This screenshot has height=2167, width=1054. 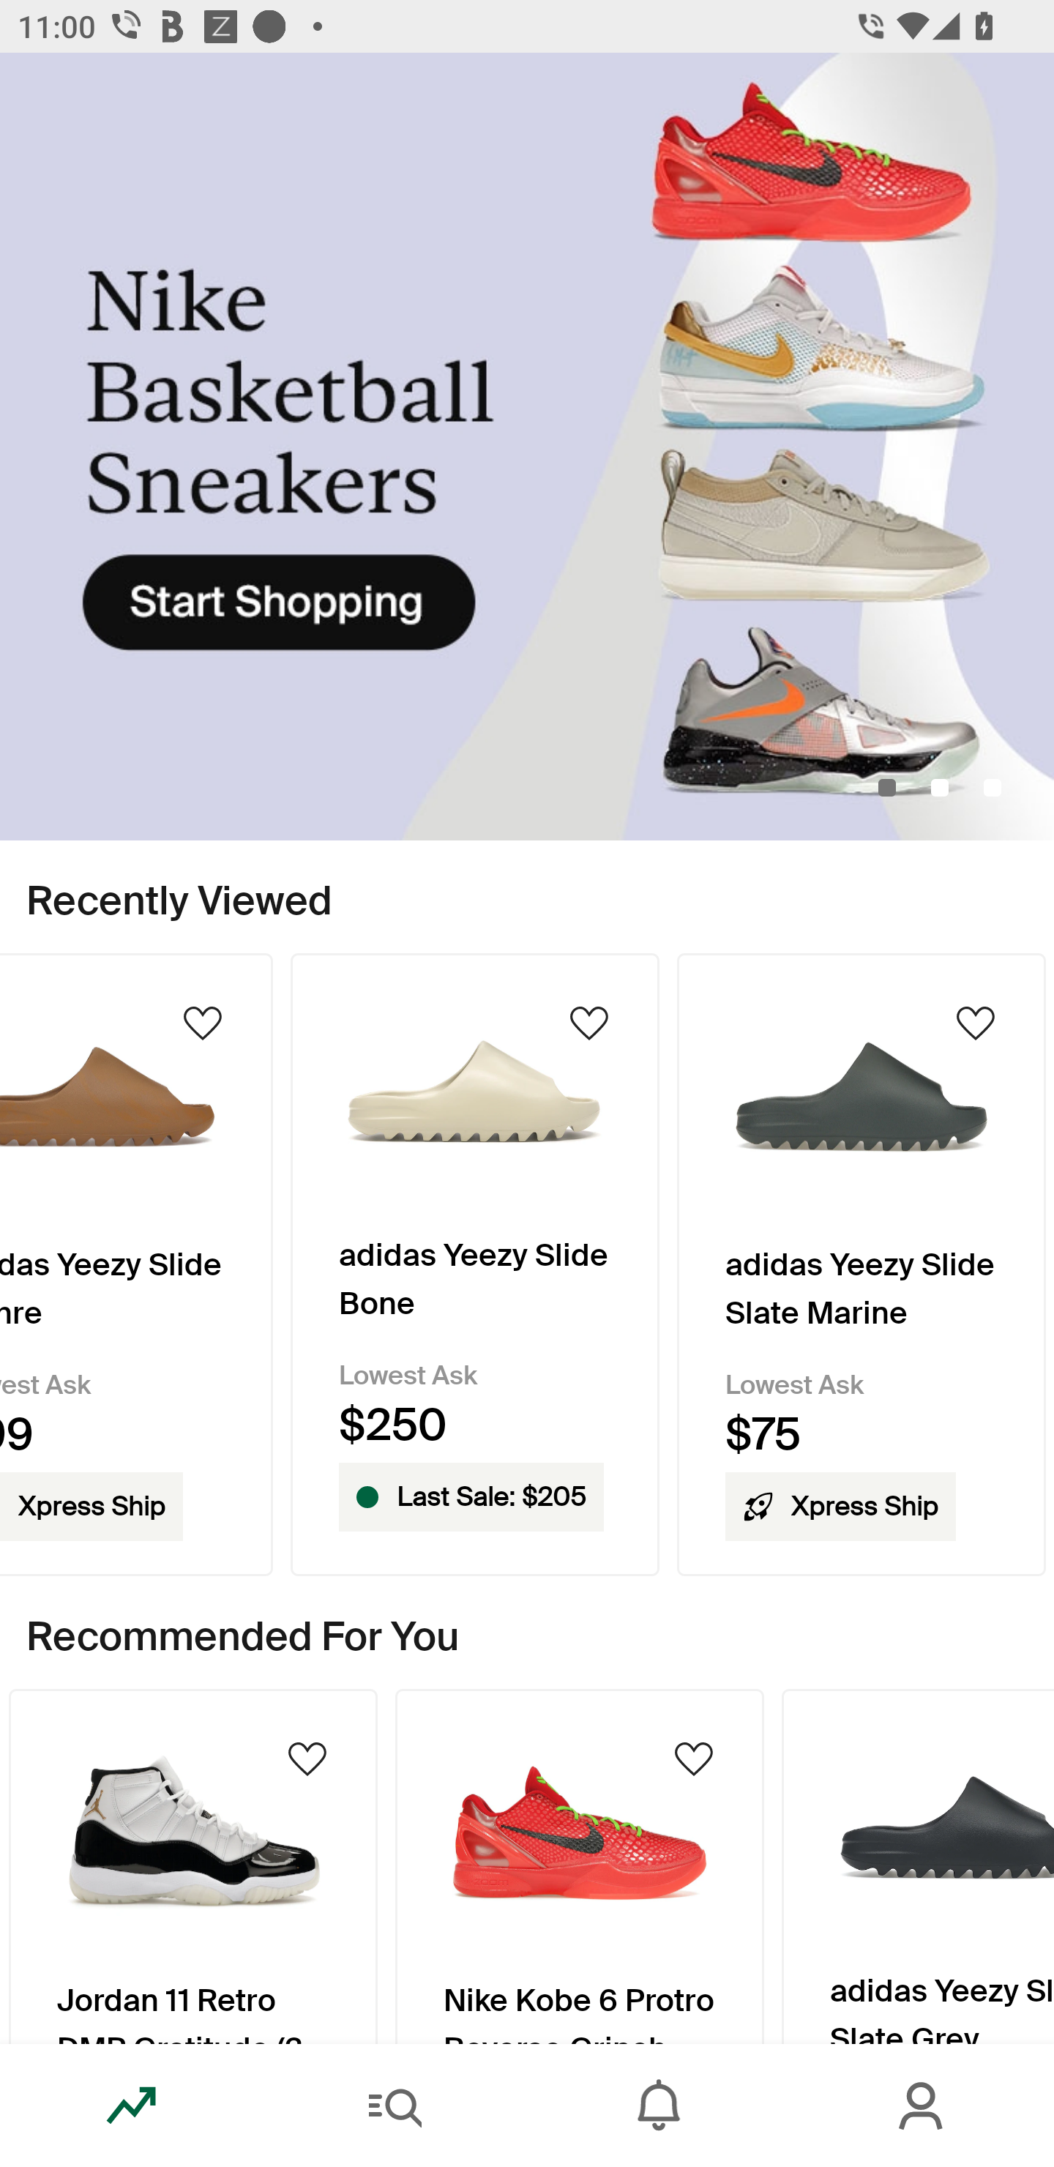 I want to click on Product Image Nike Kobe 6 Protro Reverse Grinch, so click(x=580, y=1865).